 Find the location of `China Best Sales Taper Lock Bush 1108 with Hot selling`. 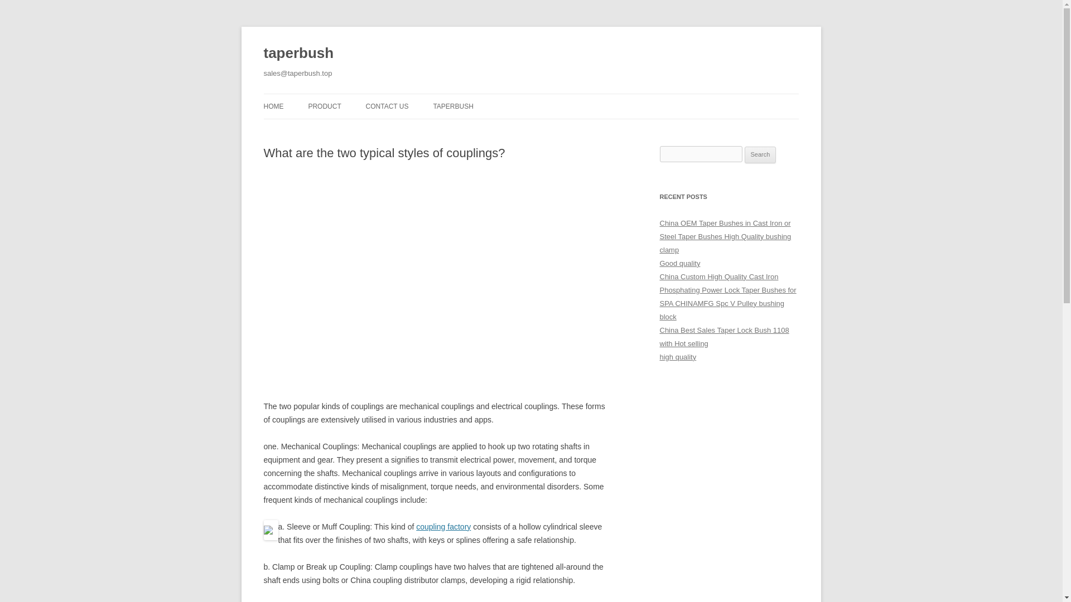

China Best Sales Taper Lock Bush 1108 with Hot selling is located at coordinates (724, 337).